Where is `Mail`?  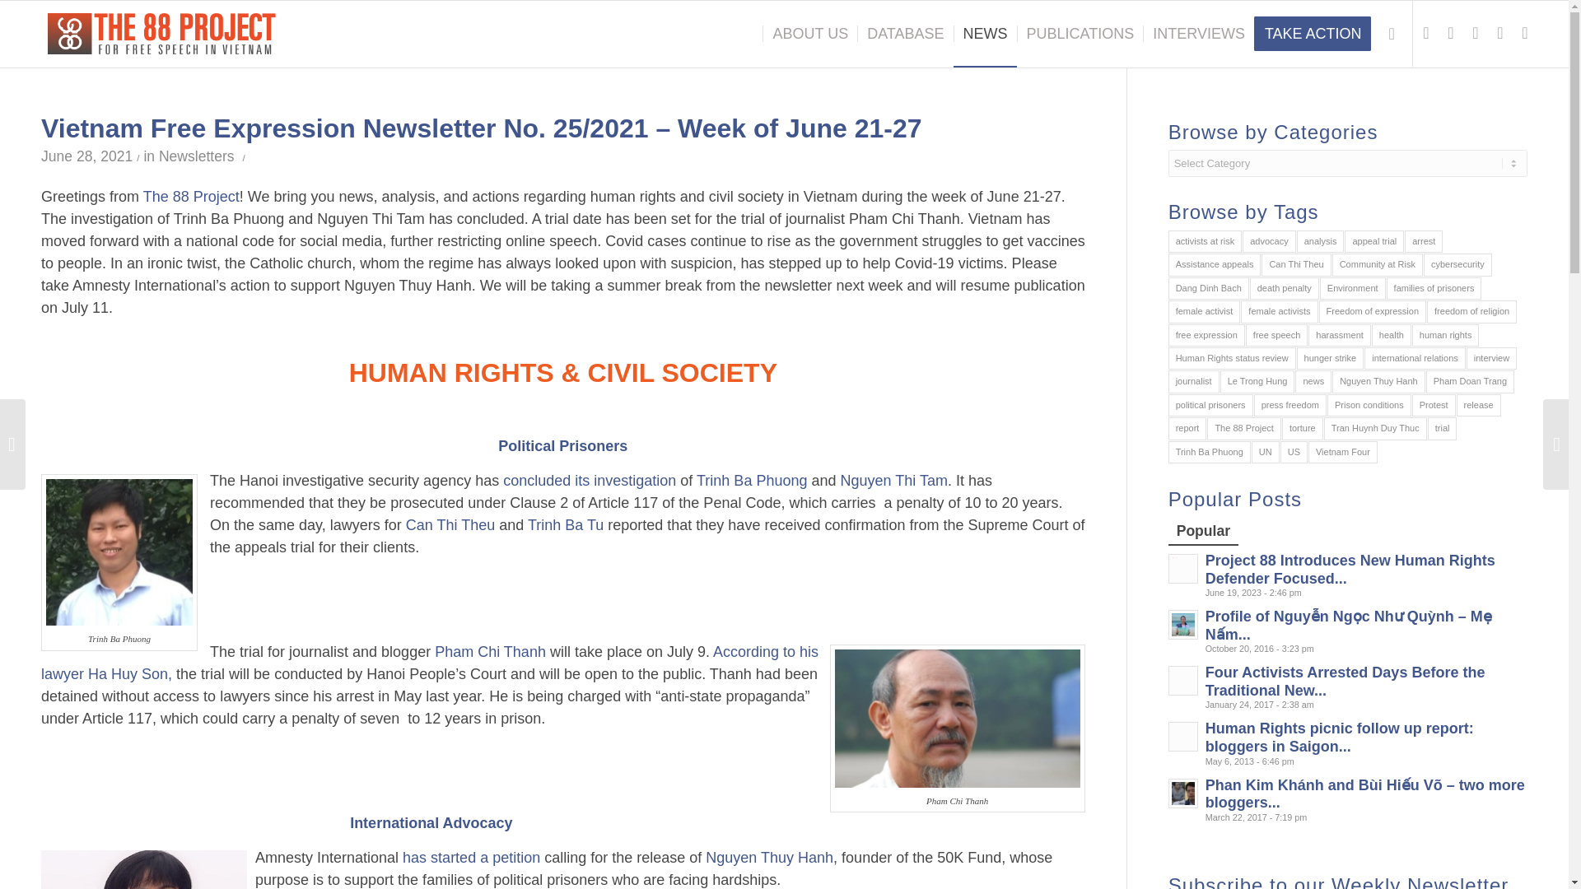
Mail is located at coordinates (1525, 33).